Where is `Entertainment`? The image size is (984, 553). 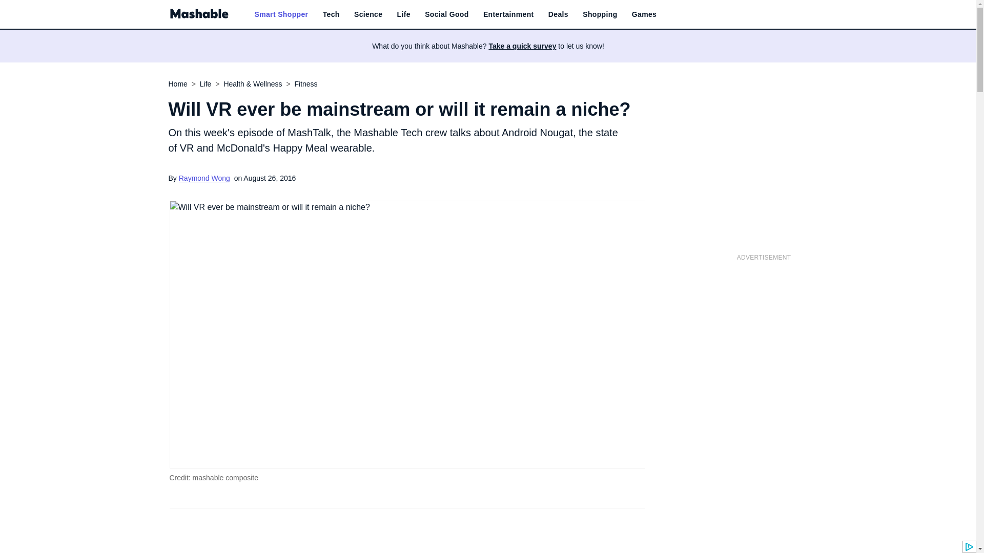 Entertainment is located at coordinates (508, 14).